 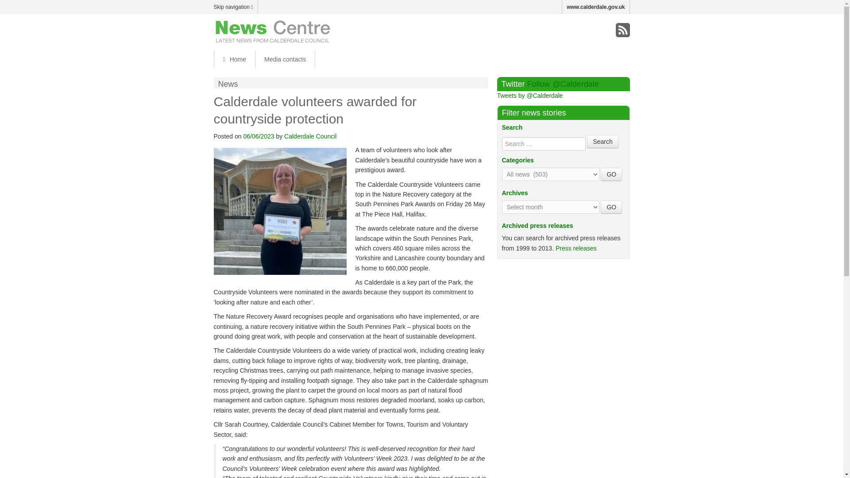 What do you see at coordinates (596, 7) in the screenshot?
I see `www.calderdale.gov.uk` at bounding box center [596, 7].